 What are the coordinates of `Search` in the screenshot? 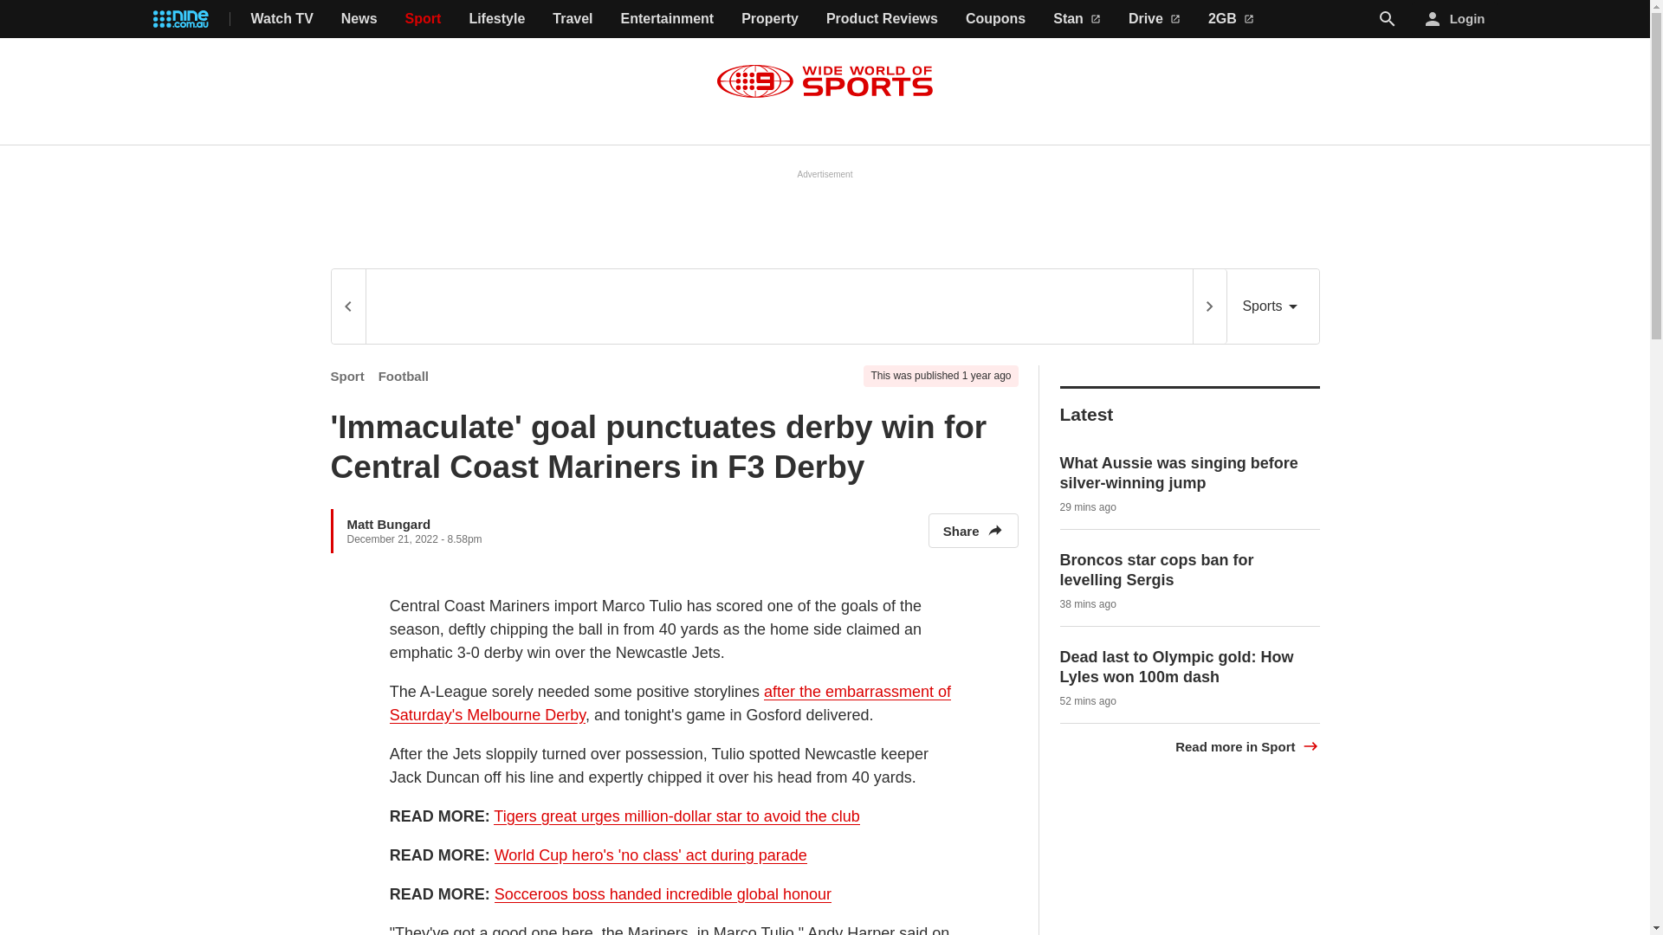 It's located at (1388, 19).